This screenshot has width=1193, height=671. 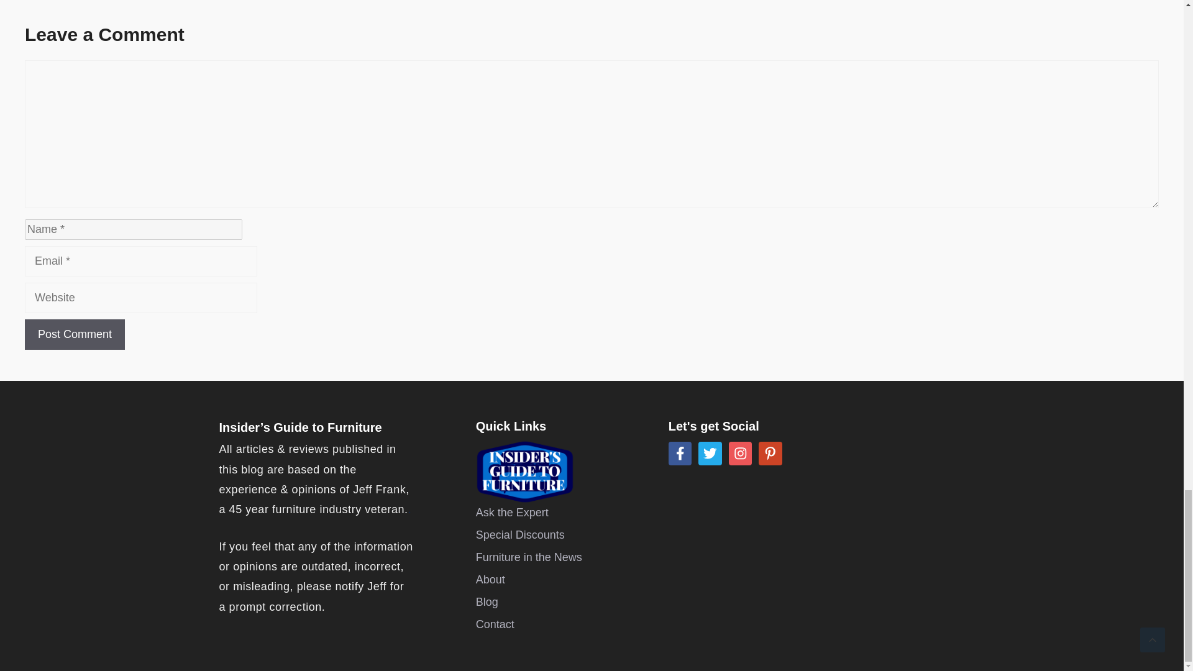 What do you see at coordinates (487, 601) in the screenshot?
I see `Blog` at bounding box center [487, 601].